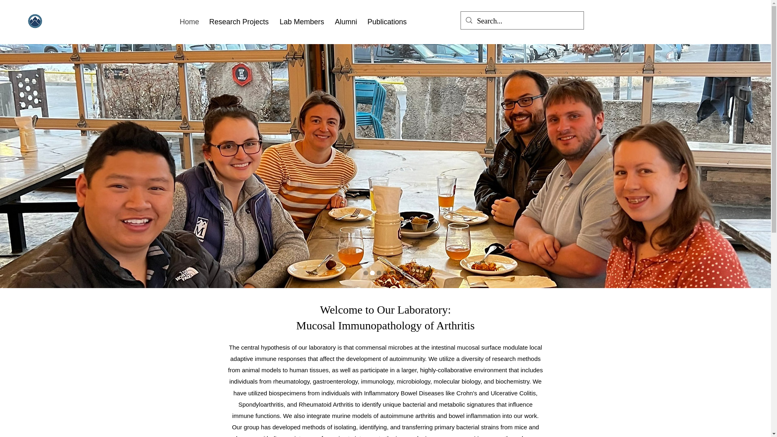  What do you see at coordinates (239, 22) in the screenshot?
I see `Research Projects` at bounding box center [239, 22].